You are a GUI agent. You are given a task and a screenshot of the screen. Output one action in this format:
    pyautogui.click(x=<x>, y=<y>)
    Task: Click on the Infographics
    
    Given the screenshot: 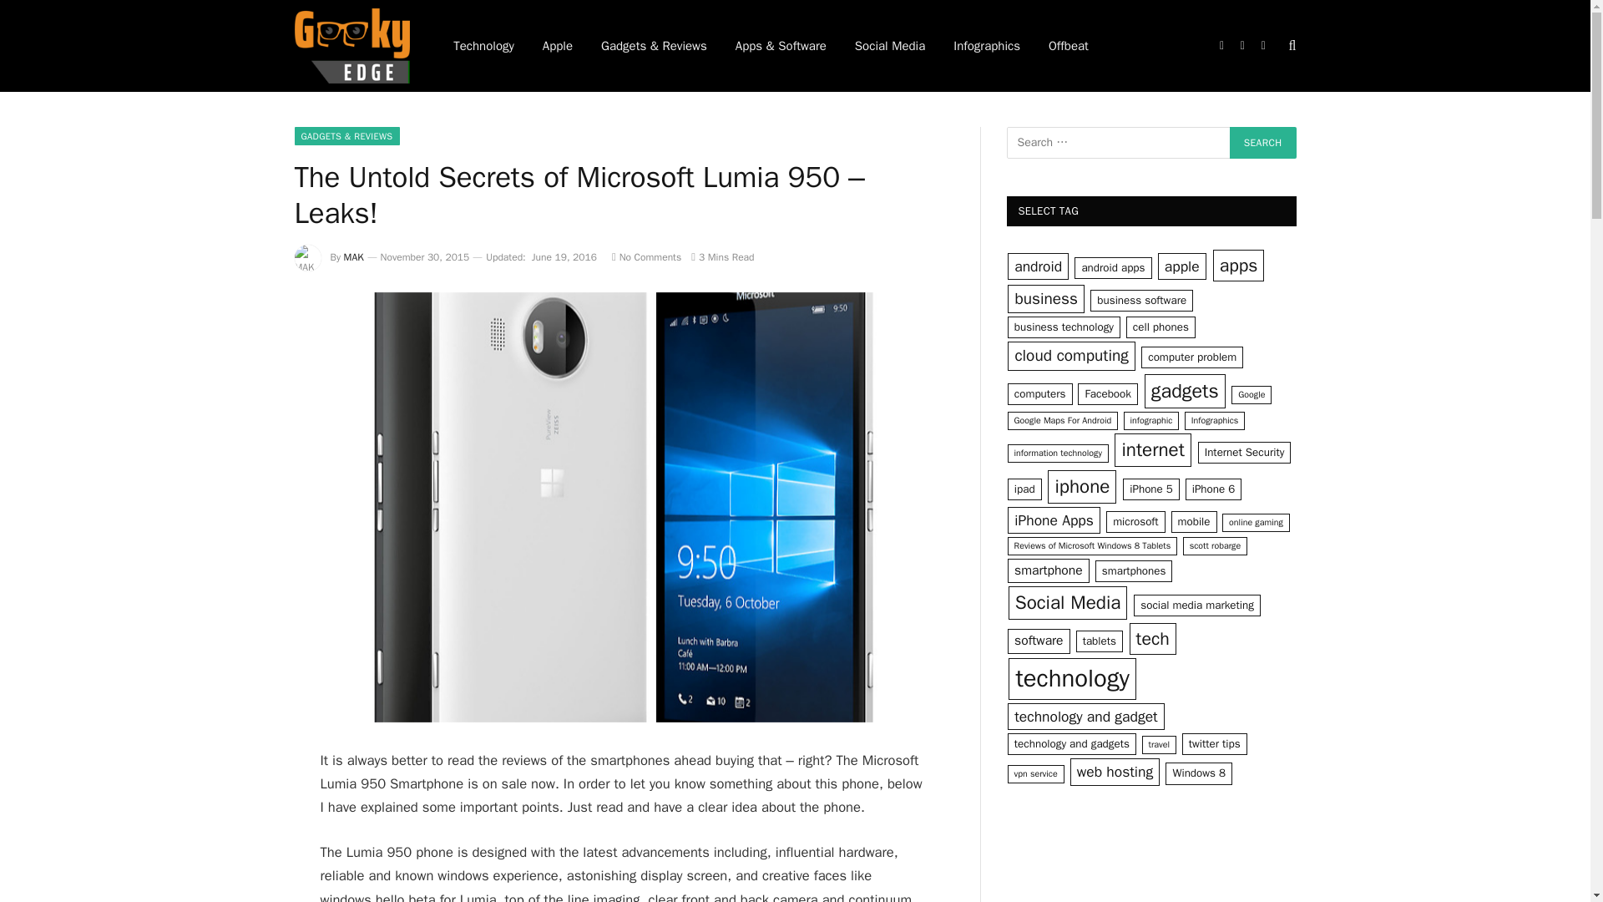 What is the action you would take?
    pyautogui.click(x=987, y=46)
    